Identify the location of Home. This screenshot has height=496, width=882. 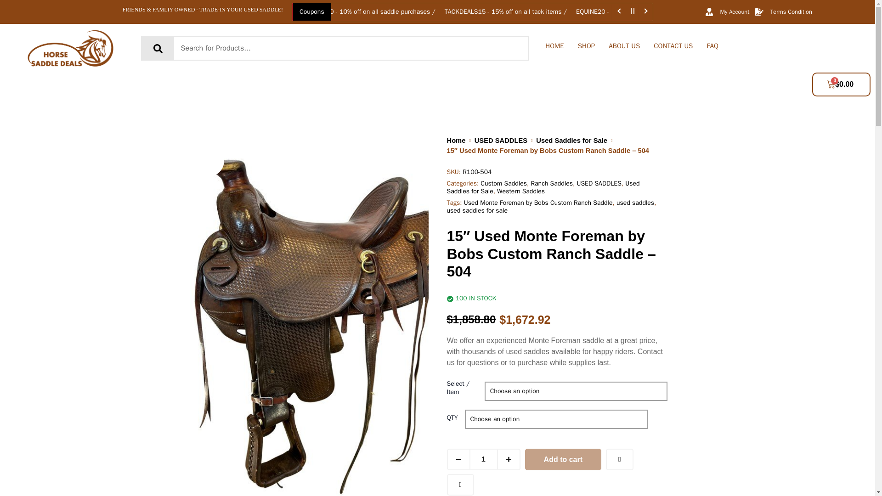
(456, 141).